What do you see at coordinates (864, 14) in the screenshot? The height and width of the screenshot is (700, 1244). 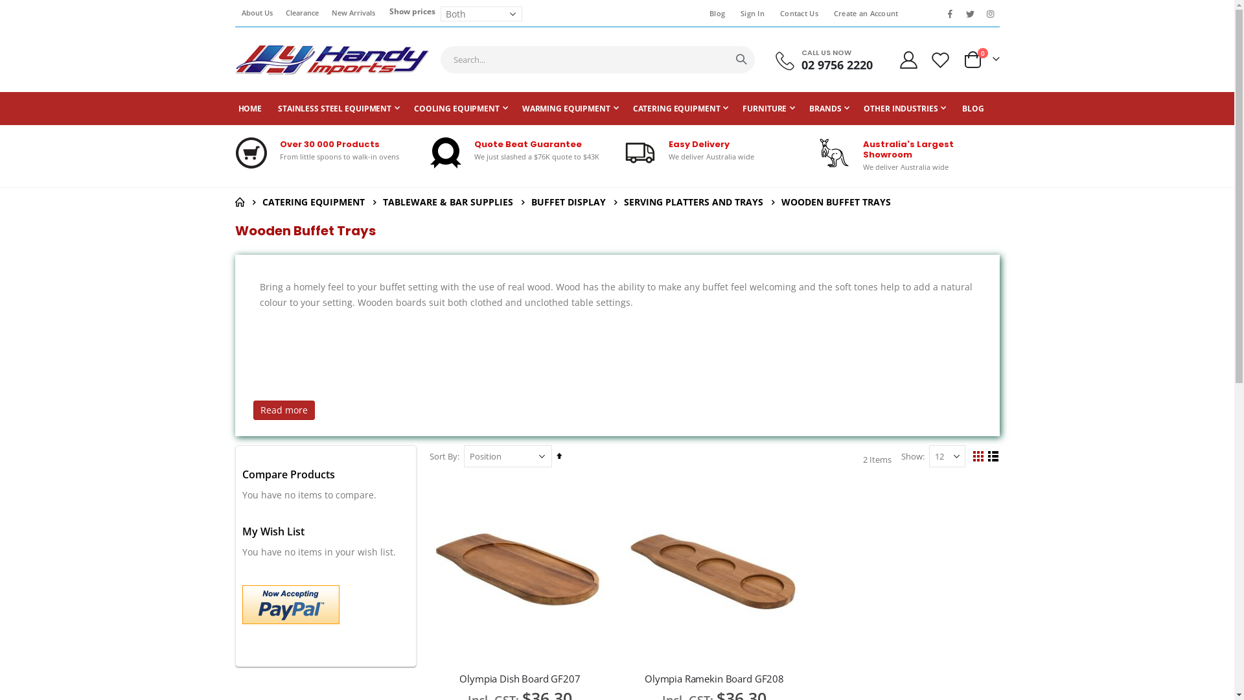 I see `Create an Account` at bounding box center [864, 14].